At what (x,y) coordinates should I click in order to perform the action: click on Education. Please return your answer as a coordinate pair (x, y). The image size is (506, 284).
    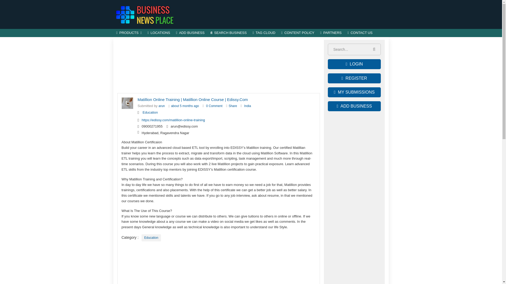
    Looking at the image, I should click on (150, 113).